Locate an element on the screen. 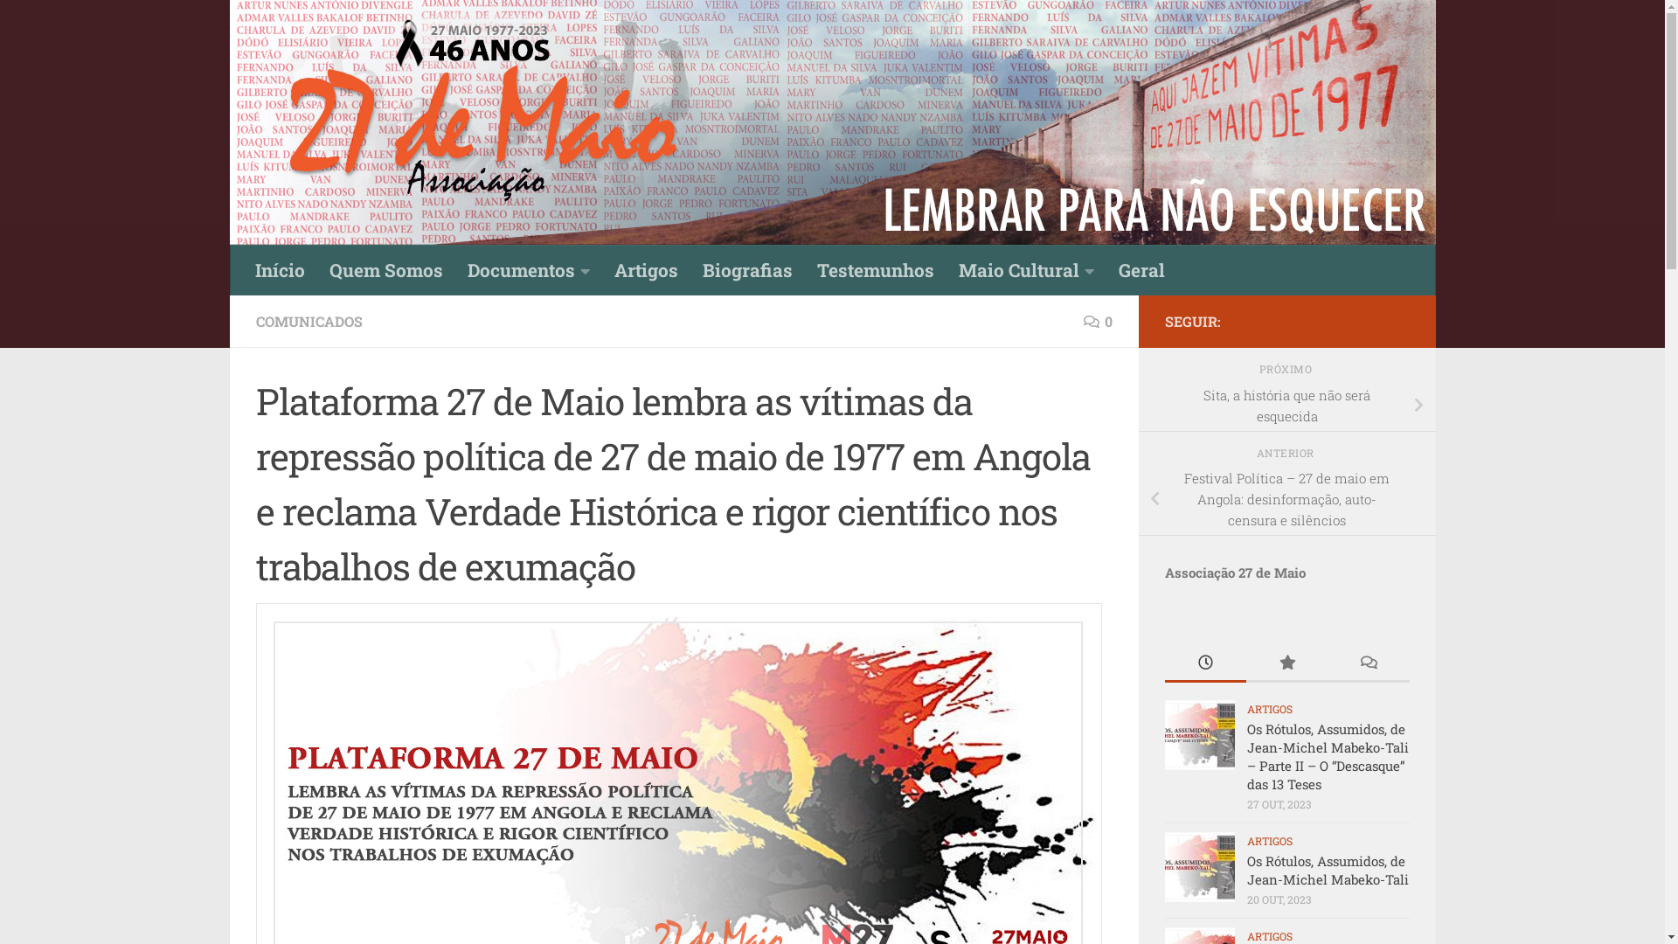 Image resolution: width=1678 pixels, height=944 pixels. Documentos is located at coordinates (528, 270).